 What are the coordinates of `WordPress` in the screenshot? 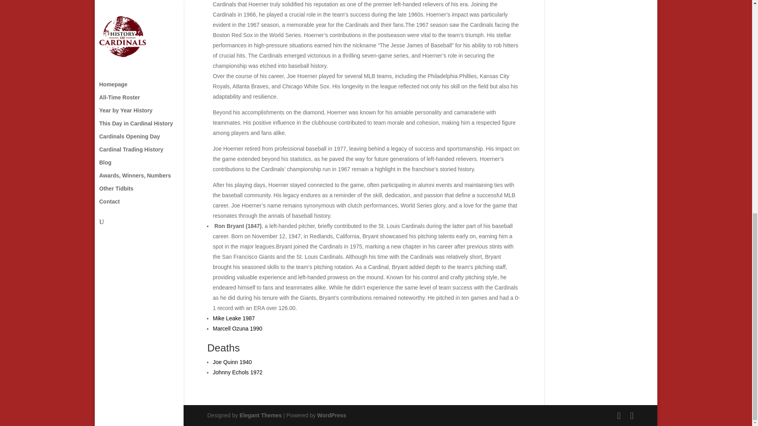 It's located at (332, 415).